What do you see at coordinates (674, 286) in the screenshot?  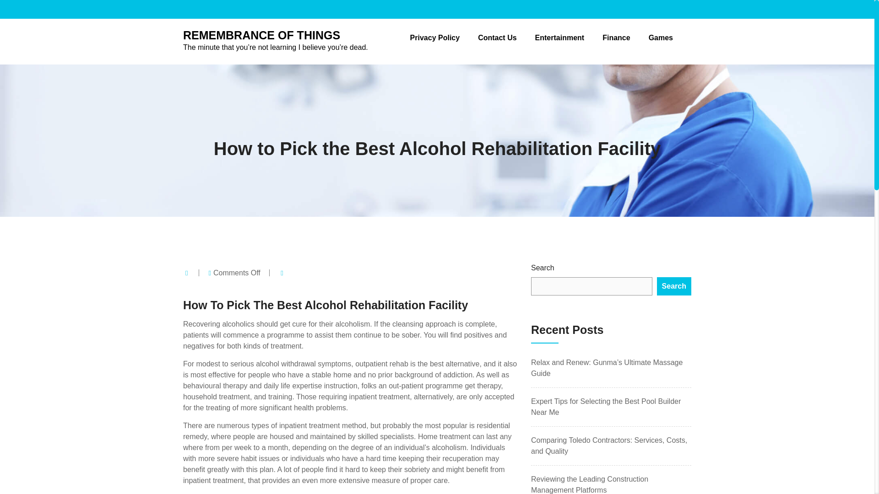 I see `Search` at bounding box center [674, 286].